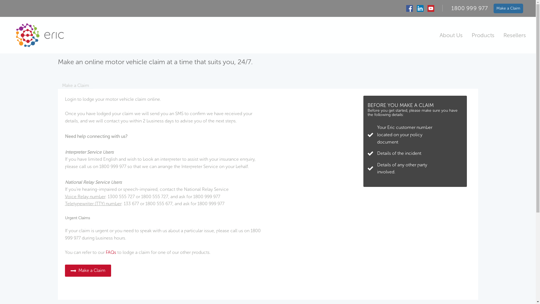 The image size is (540, 304). Describe the element at coordinates (111, 252) in the screenshot. I see `FAQs` at that location.